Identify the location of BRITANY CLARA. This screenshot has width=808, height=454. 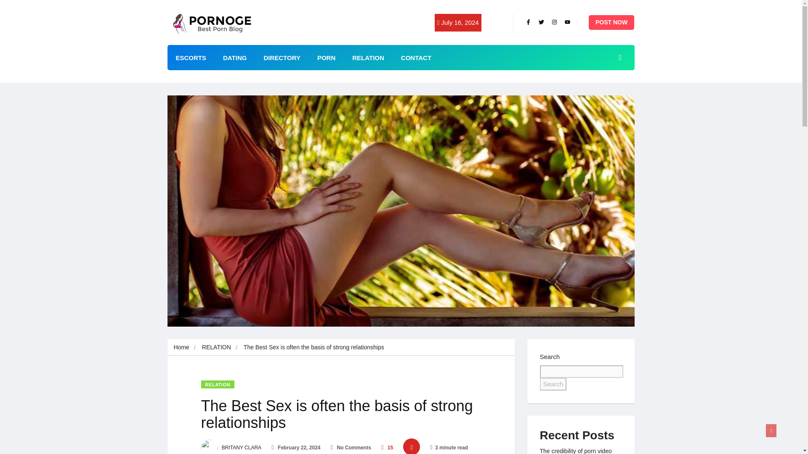
(231, 448).